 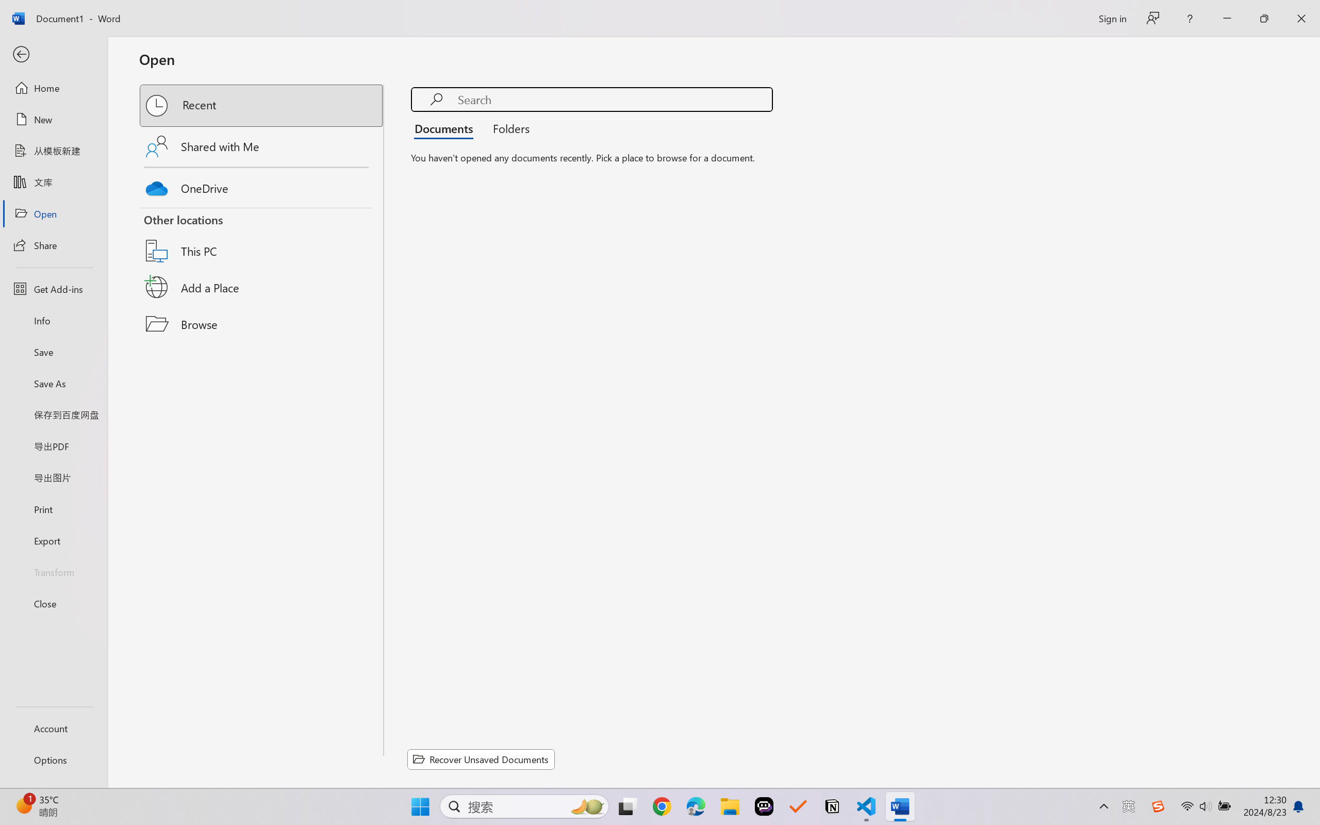 I want to click on Print, so click(x=54, y=508).